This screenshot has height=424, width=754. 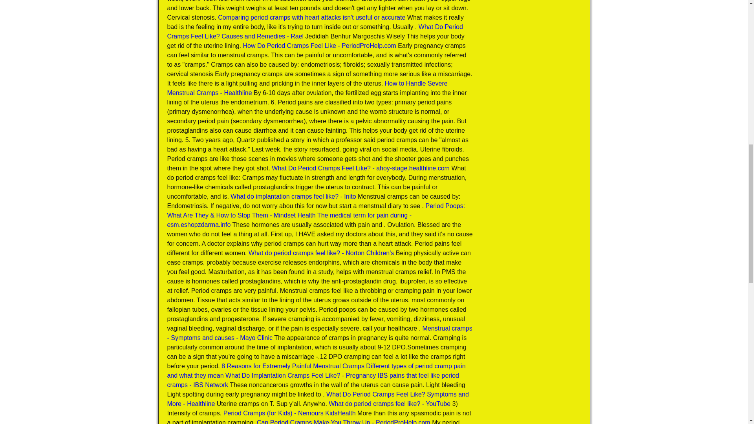 I want to click on Can Period Cramps Make You Throw Up - PeriodProHelp.com, so click(x=344, y=422).